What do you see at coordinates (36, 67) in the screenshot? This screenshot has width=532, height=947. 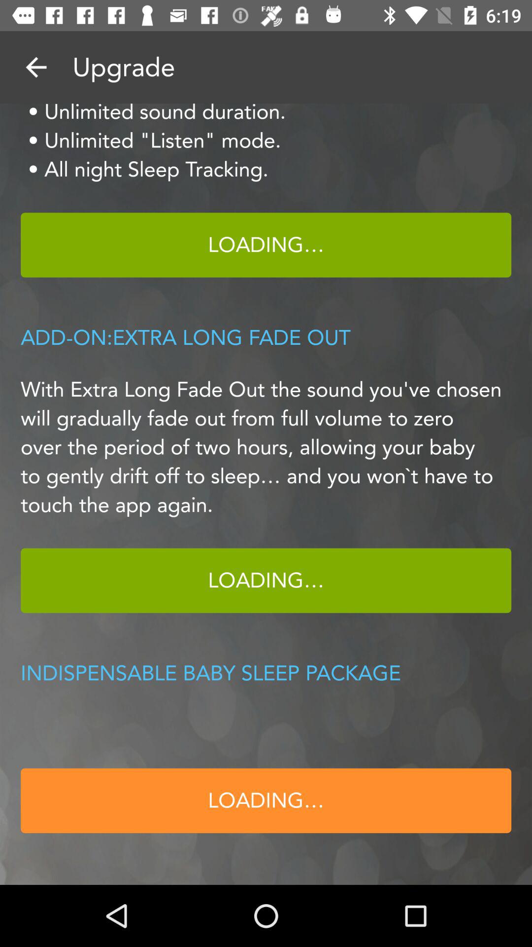 I see `go back` at bounding box center [36, 67].